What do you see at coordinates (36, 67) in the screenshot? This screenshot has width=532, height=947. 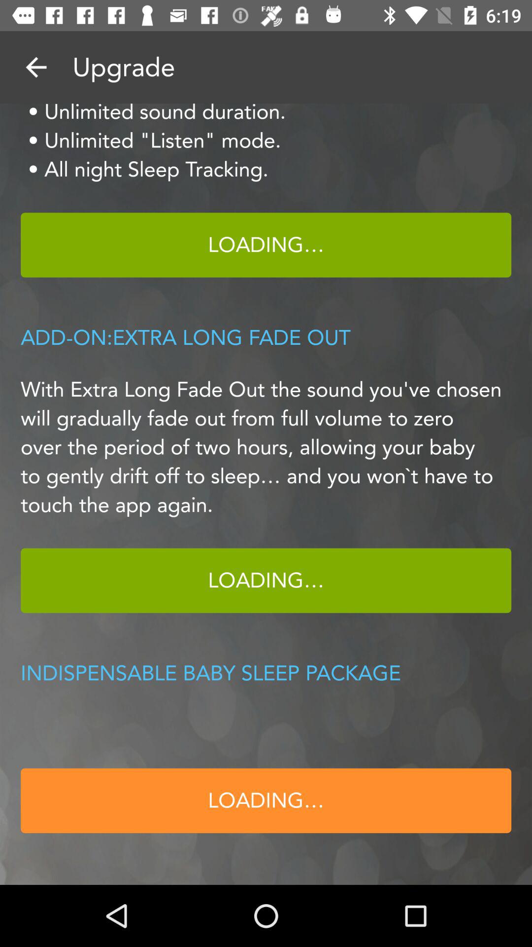 I see `go back` at bounding box center [36, 67].